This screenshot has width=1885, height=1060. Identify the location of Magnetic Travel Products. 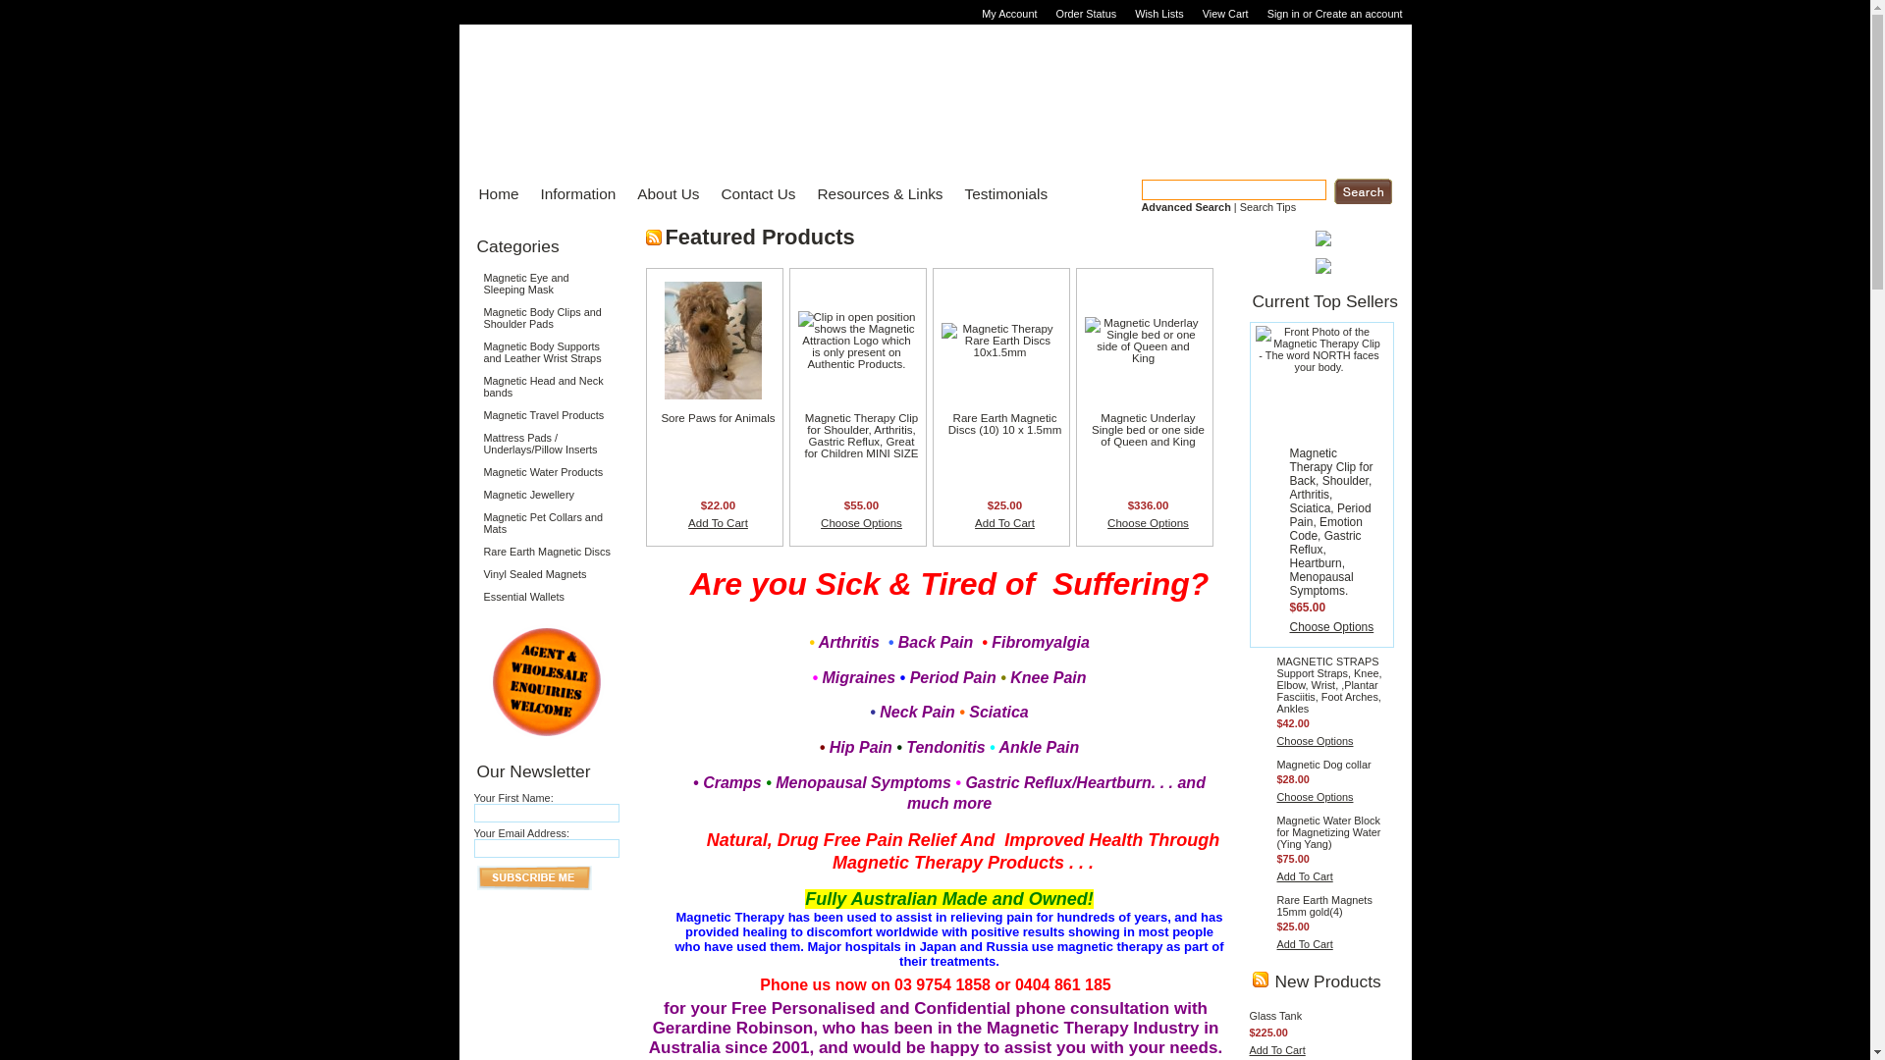
(547, 415).